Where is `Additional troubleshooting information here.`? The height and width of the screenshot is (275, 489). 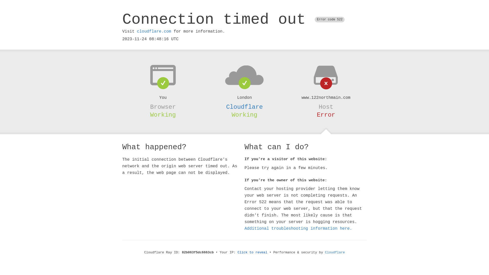
Additional troubleshooting information here. is located at coordinates (298, 229).